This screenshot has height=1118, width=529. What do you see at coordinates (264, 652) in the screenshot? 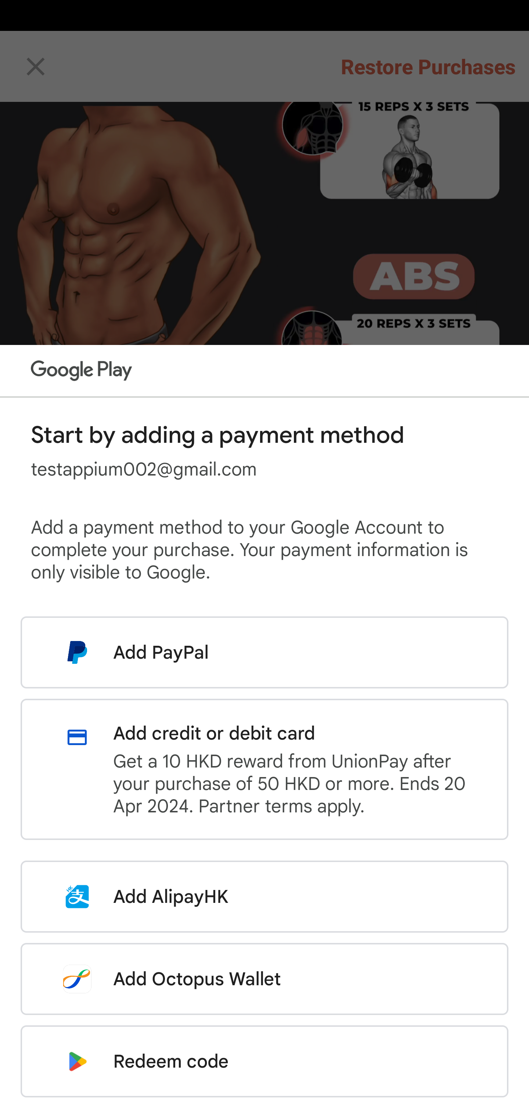
I see `Add PayPal` at bounding box center [264, 652].